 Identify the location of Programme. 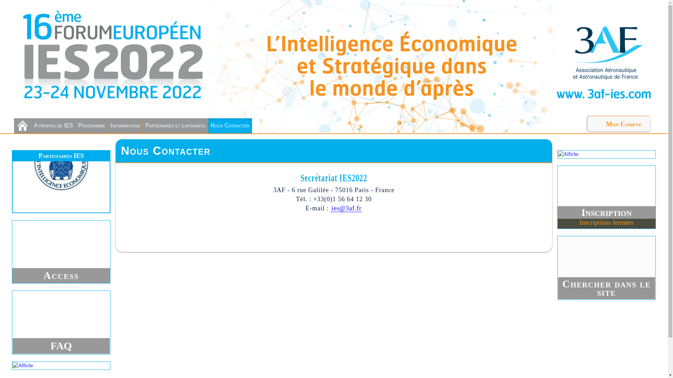
(92, 126).